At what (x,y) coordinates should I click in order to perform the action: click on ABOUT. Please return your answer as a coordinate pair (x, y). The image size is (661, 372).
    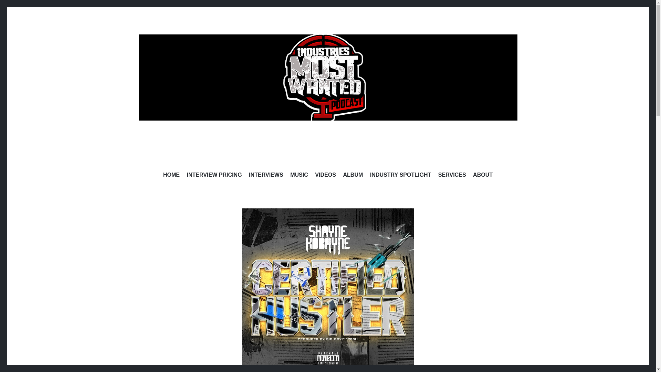
    Looking at the image, I should click on (483, 176).